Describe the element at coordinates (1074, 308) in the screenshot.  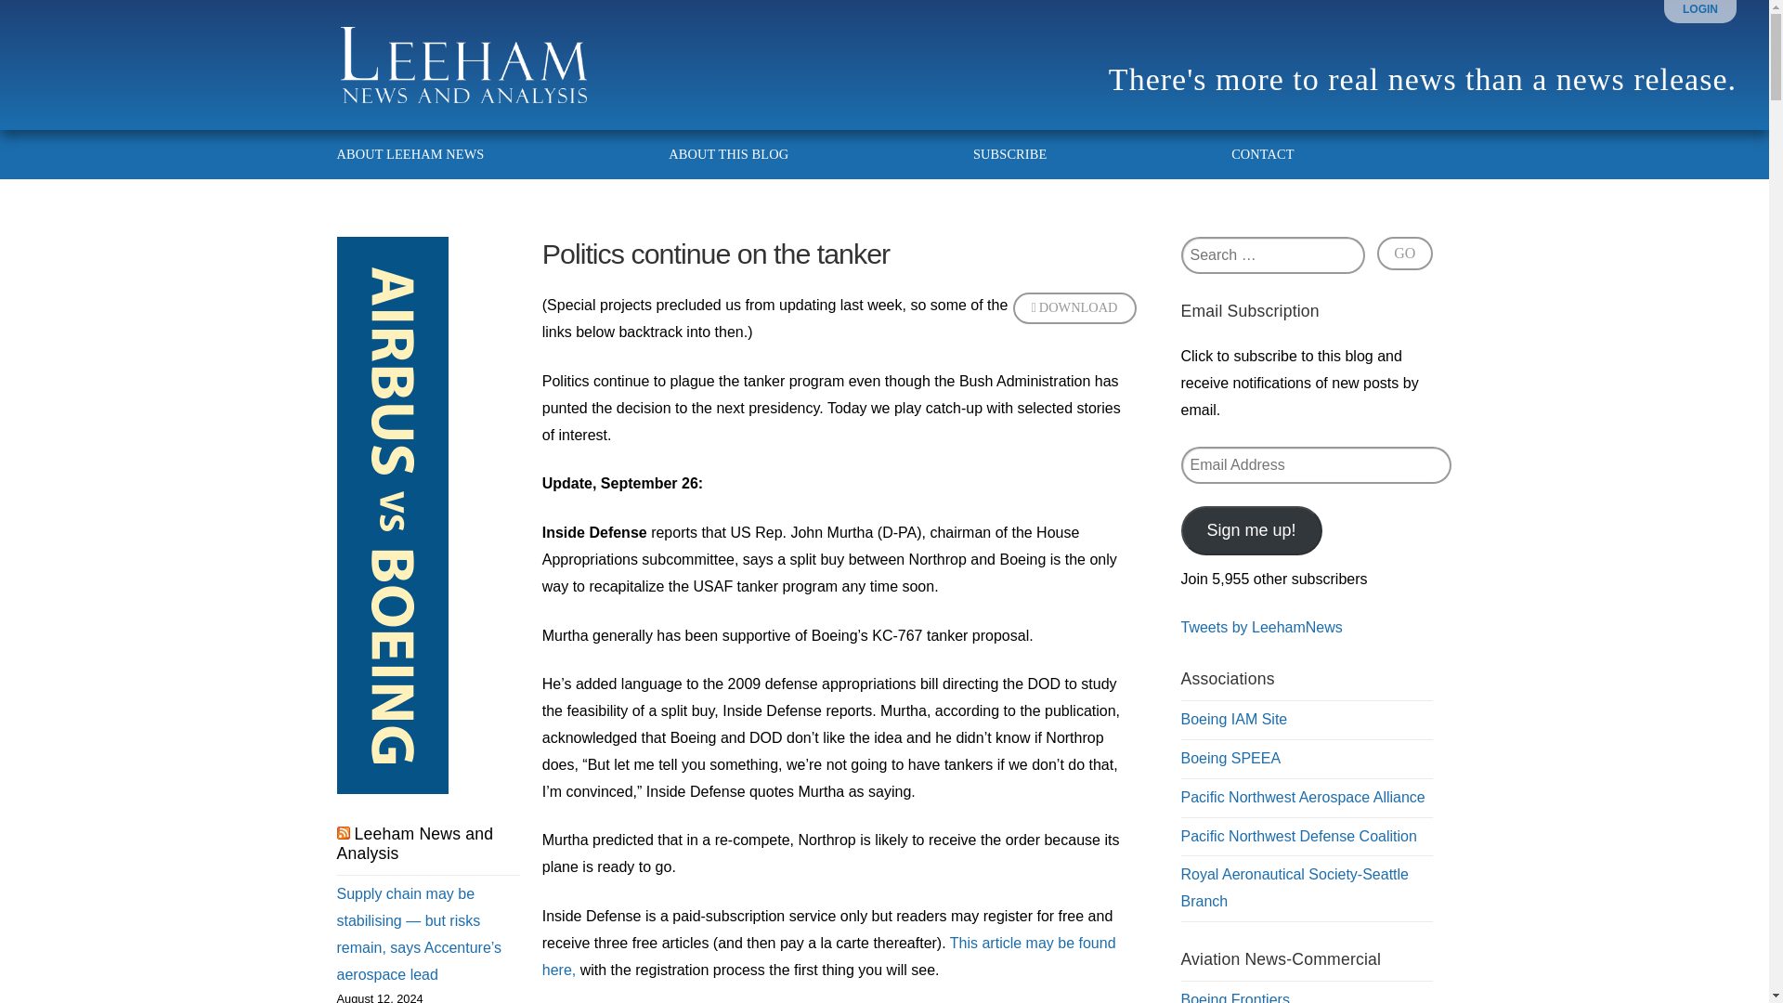
I see `DOWNLOAD` at that location.